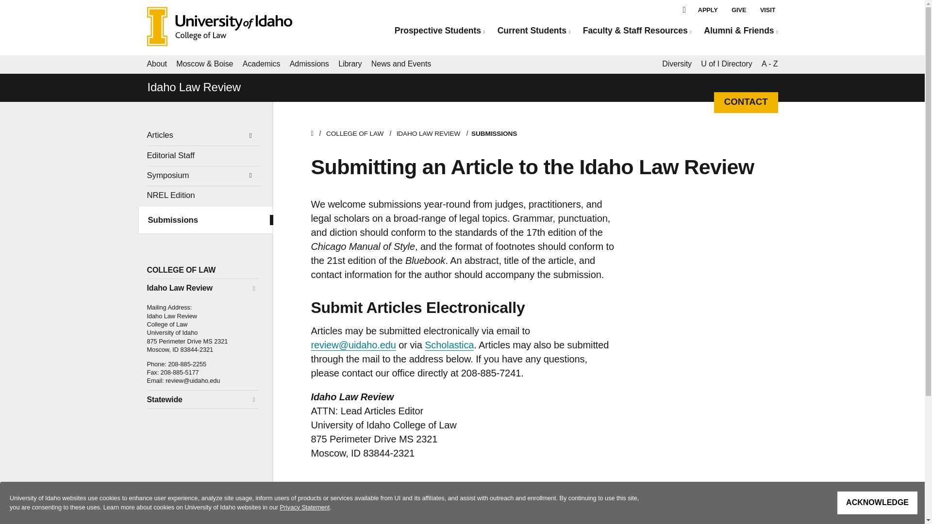 The height and width of the screenshot is (524, 932). I want to click on GIVE, so click(739, 10).